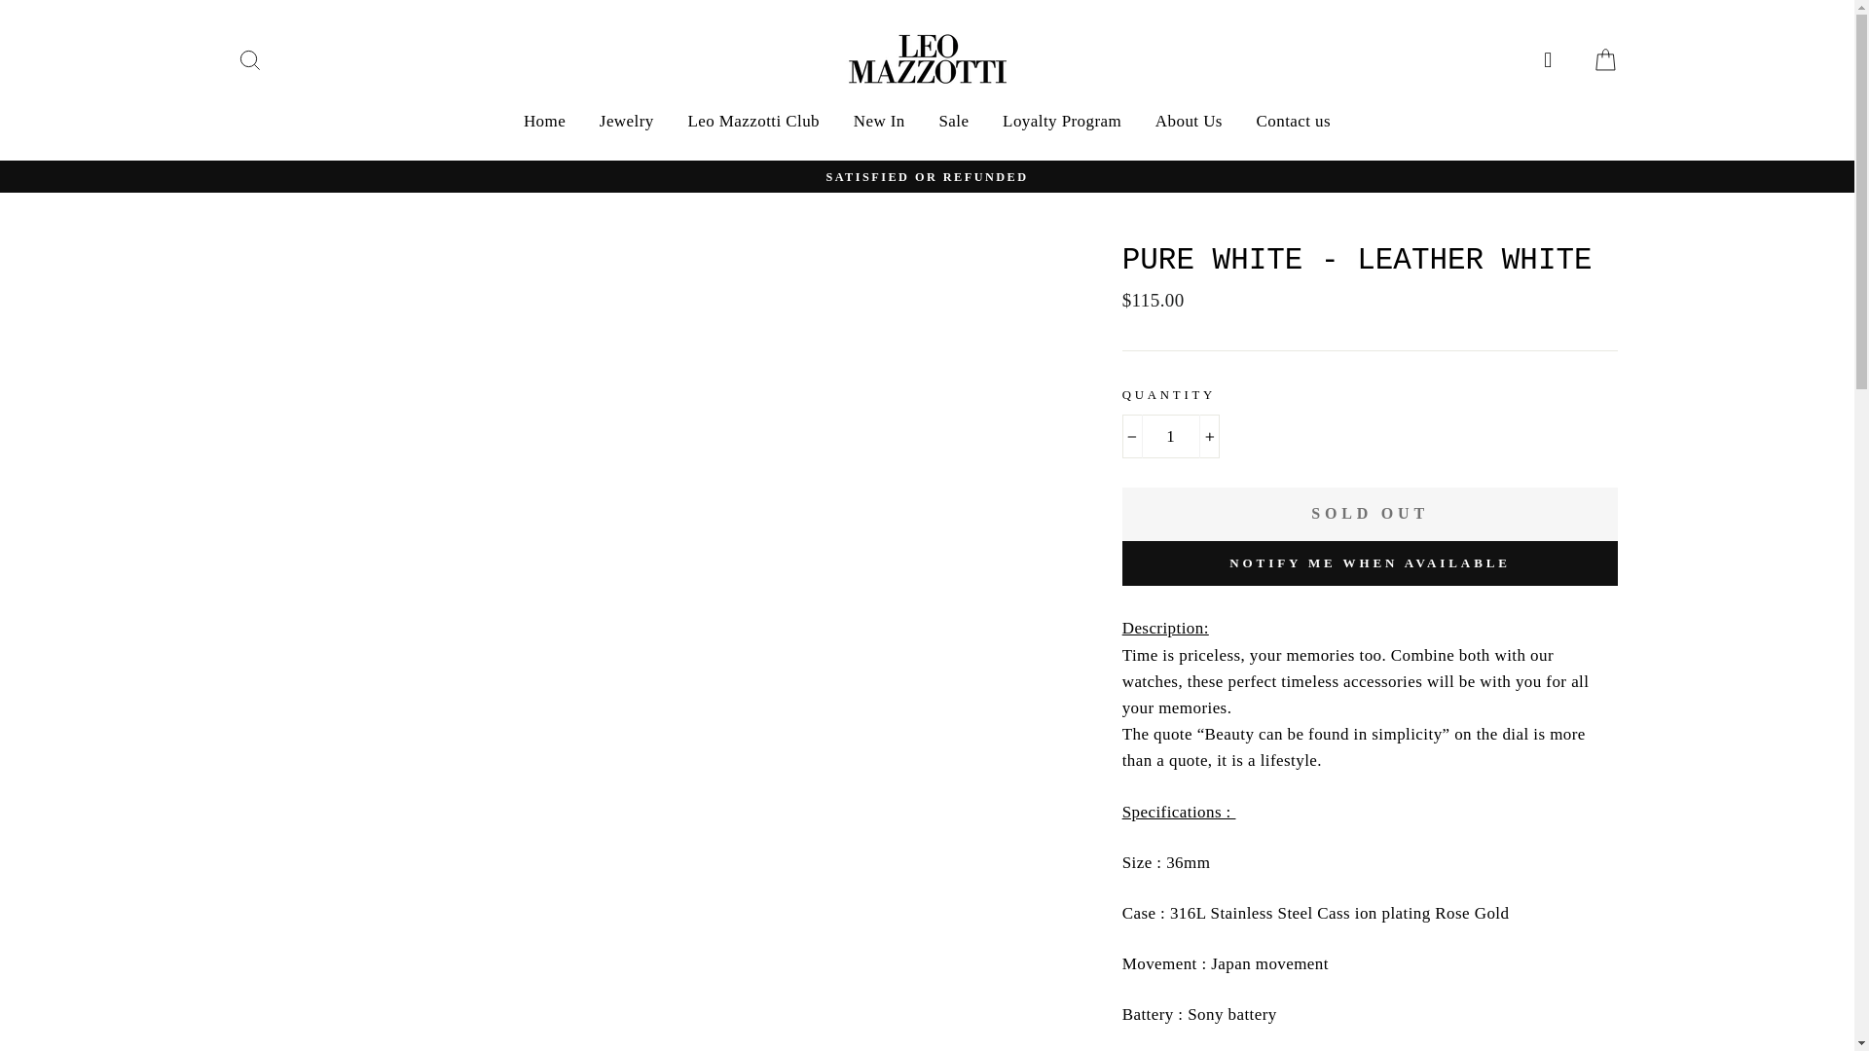  I want to click on Sale, so click(952, 120).